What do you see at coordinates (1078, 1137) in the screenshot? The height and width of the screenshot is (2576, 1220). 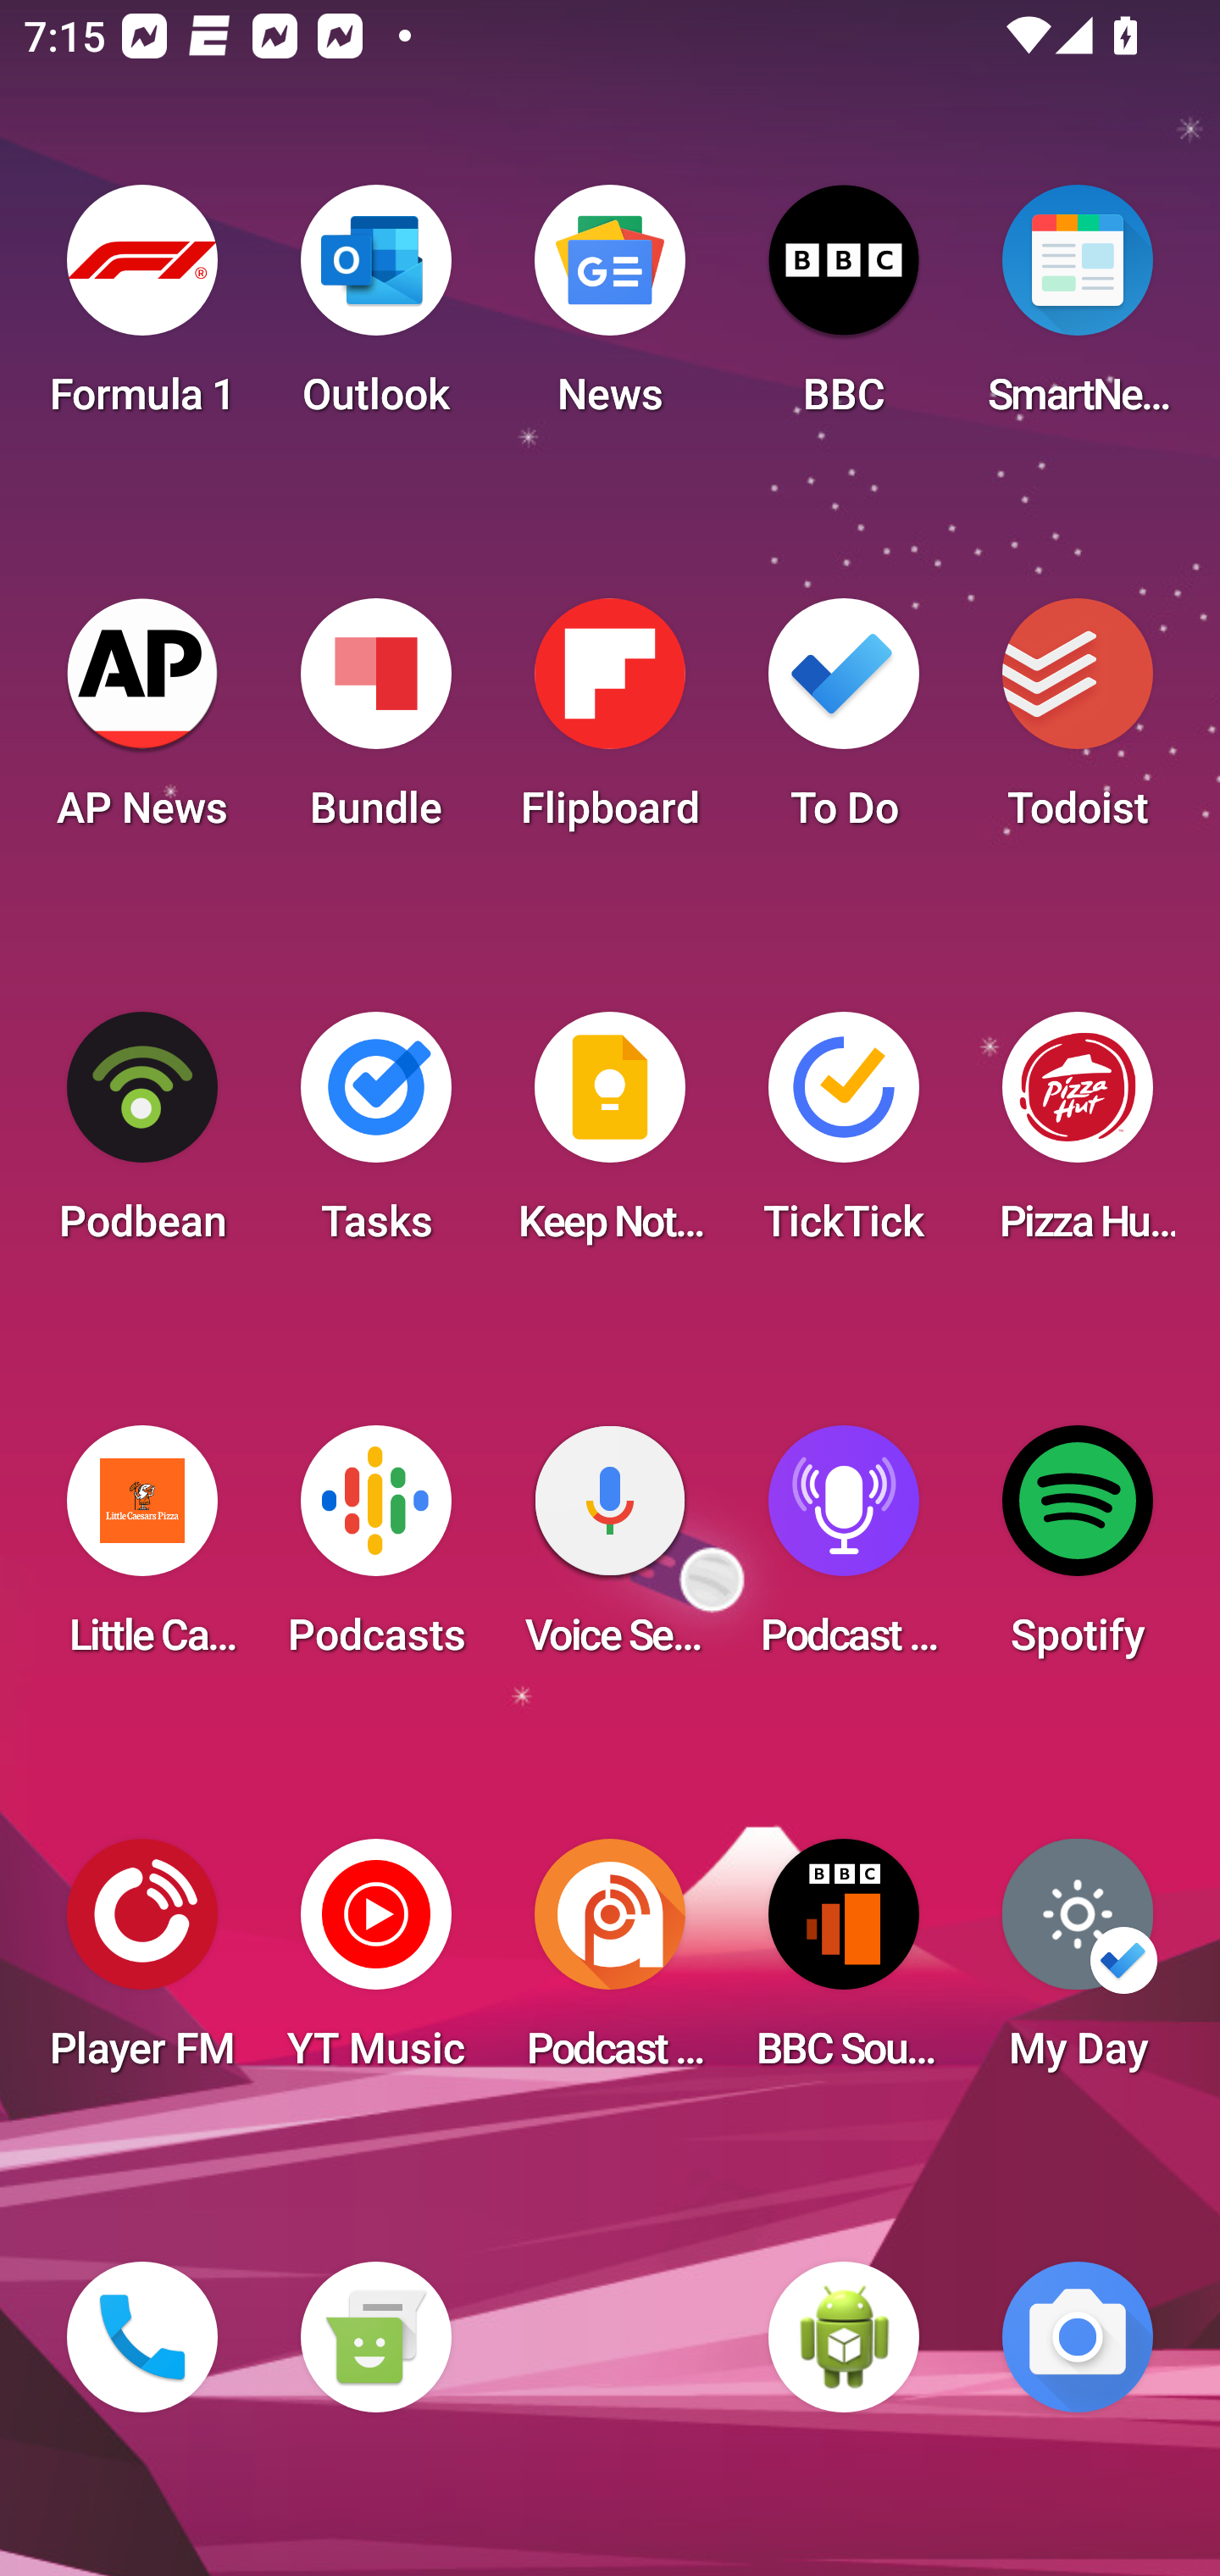 I see `Pizza Hut HK & Macau` at bounding box center [1078, 1137].